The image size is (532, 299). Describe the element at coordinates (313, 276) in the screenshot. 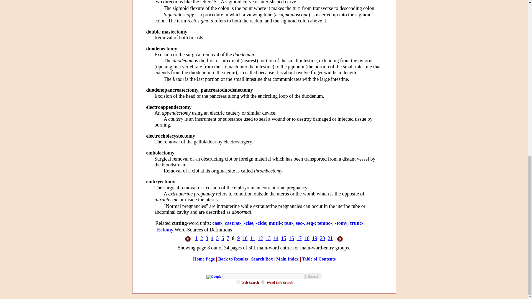

I see `Search` at that location.